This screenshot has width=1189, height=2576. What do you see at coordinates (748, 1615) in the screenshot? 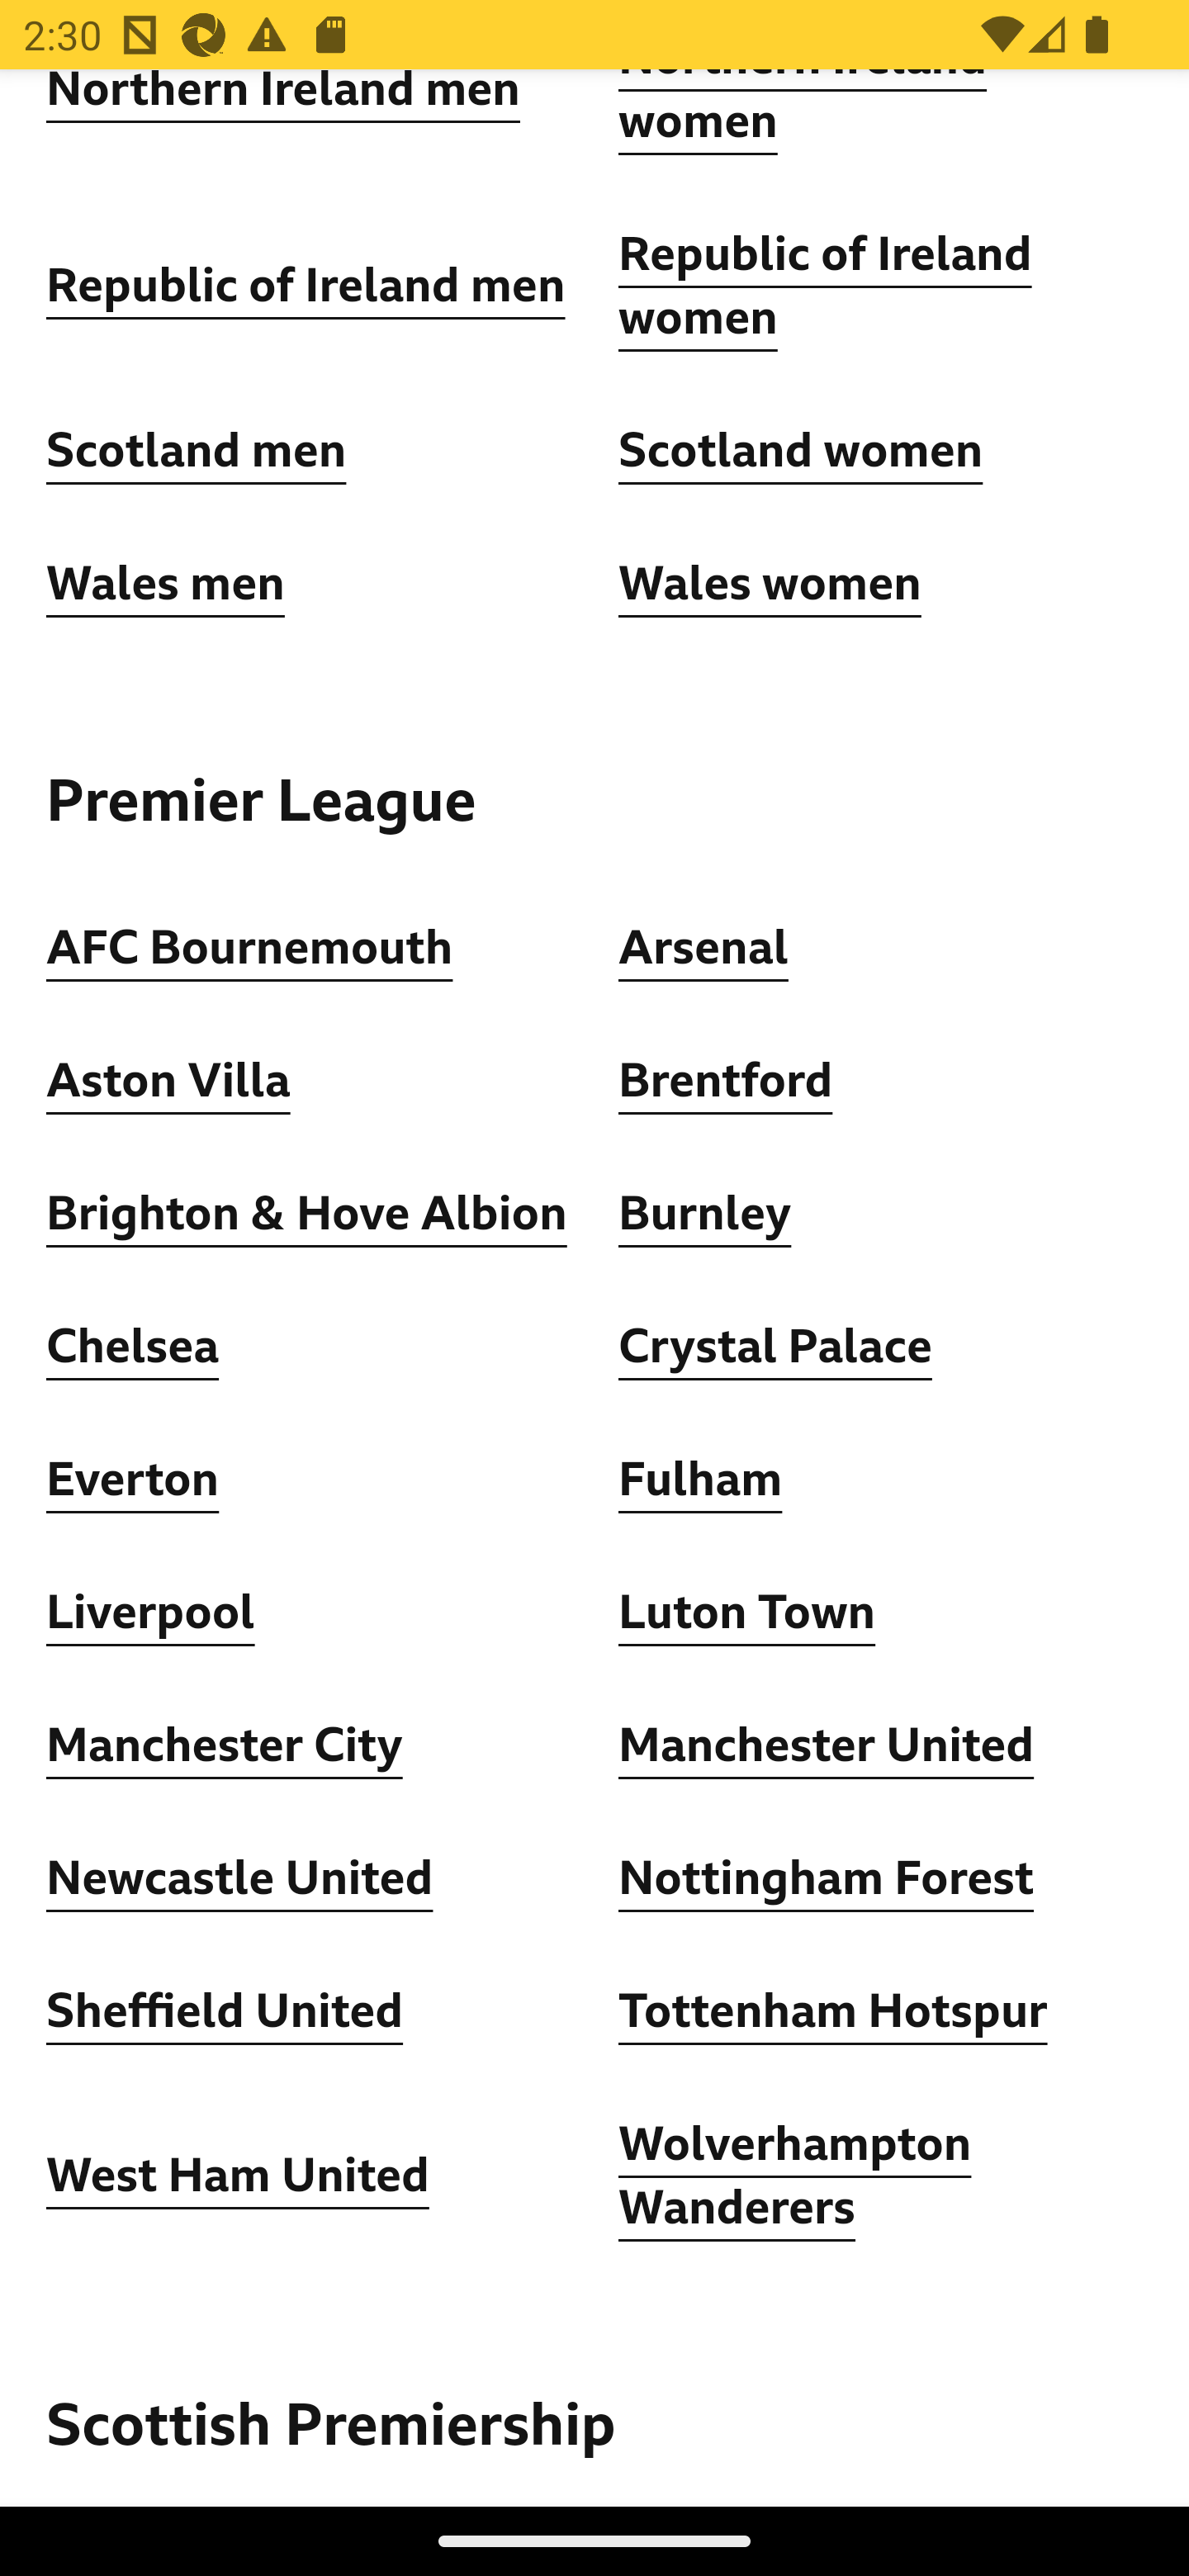
I see `Luton Town` at bounding box center [748, 1615].